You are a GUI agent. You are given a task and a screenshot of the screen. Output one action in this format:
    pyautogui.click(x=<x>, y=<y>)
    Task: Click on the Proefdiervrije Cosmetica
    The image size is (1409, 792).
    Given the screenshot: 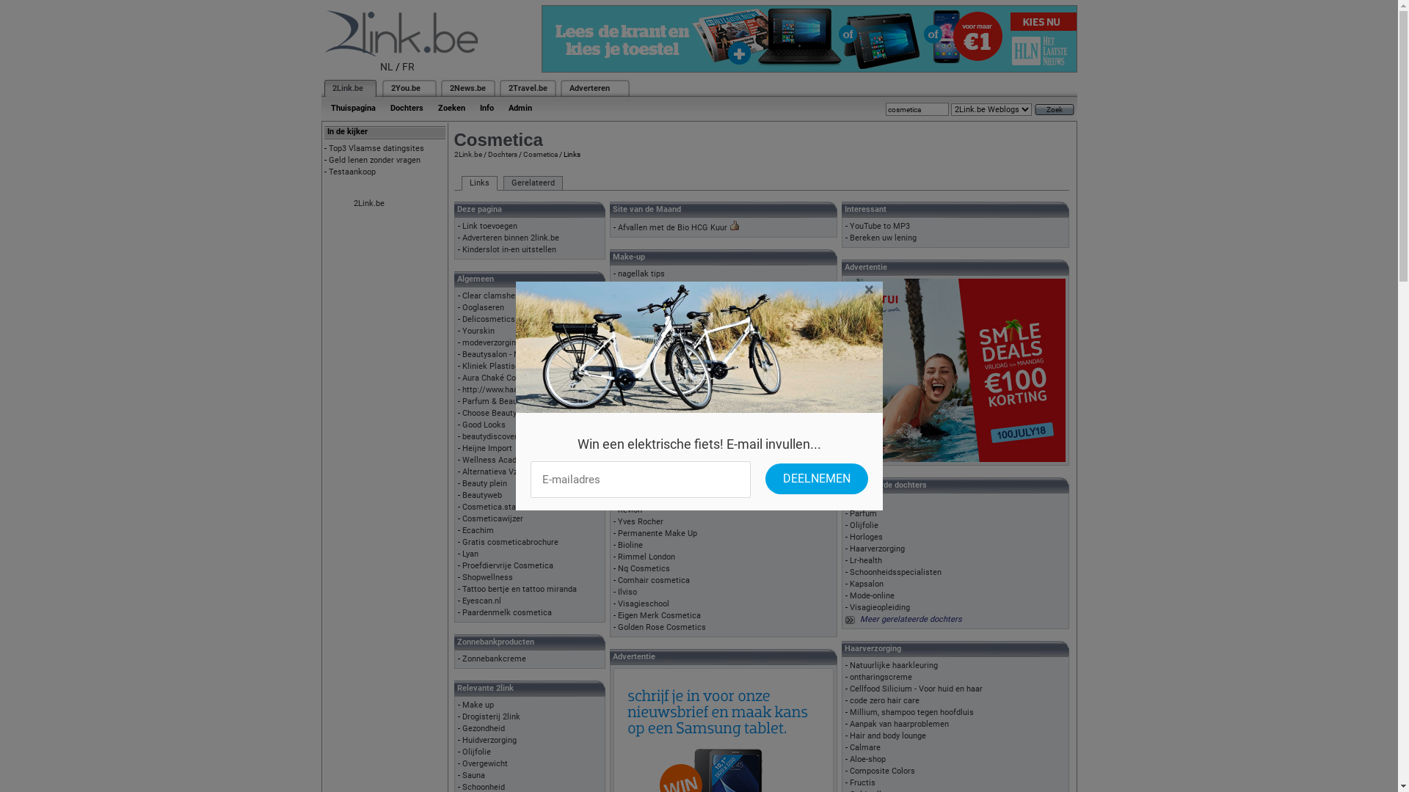 What is the action you would take?
    pyautogui.click(x=508, y=566)
    